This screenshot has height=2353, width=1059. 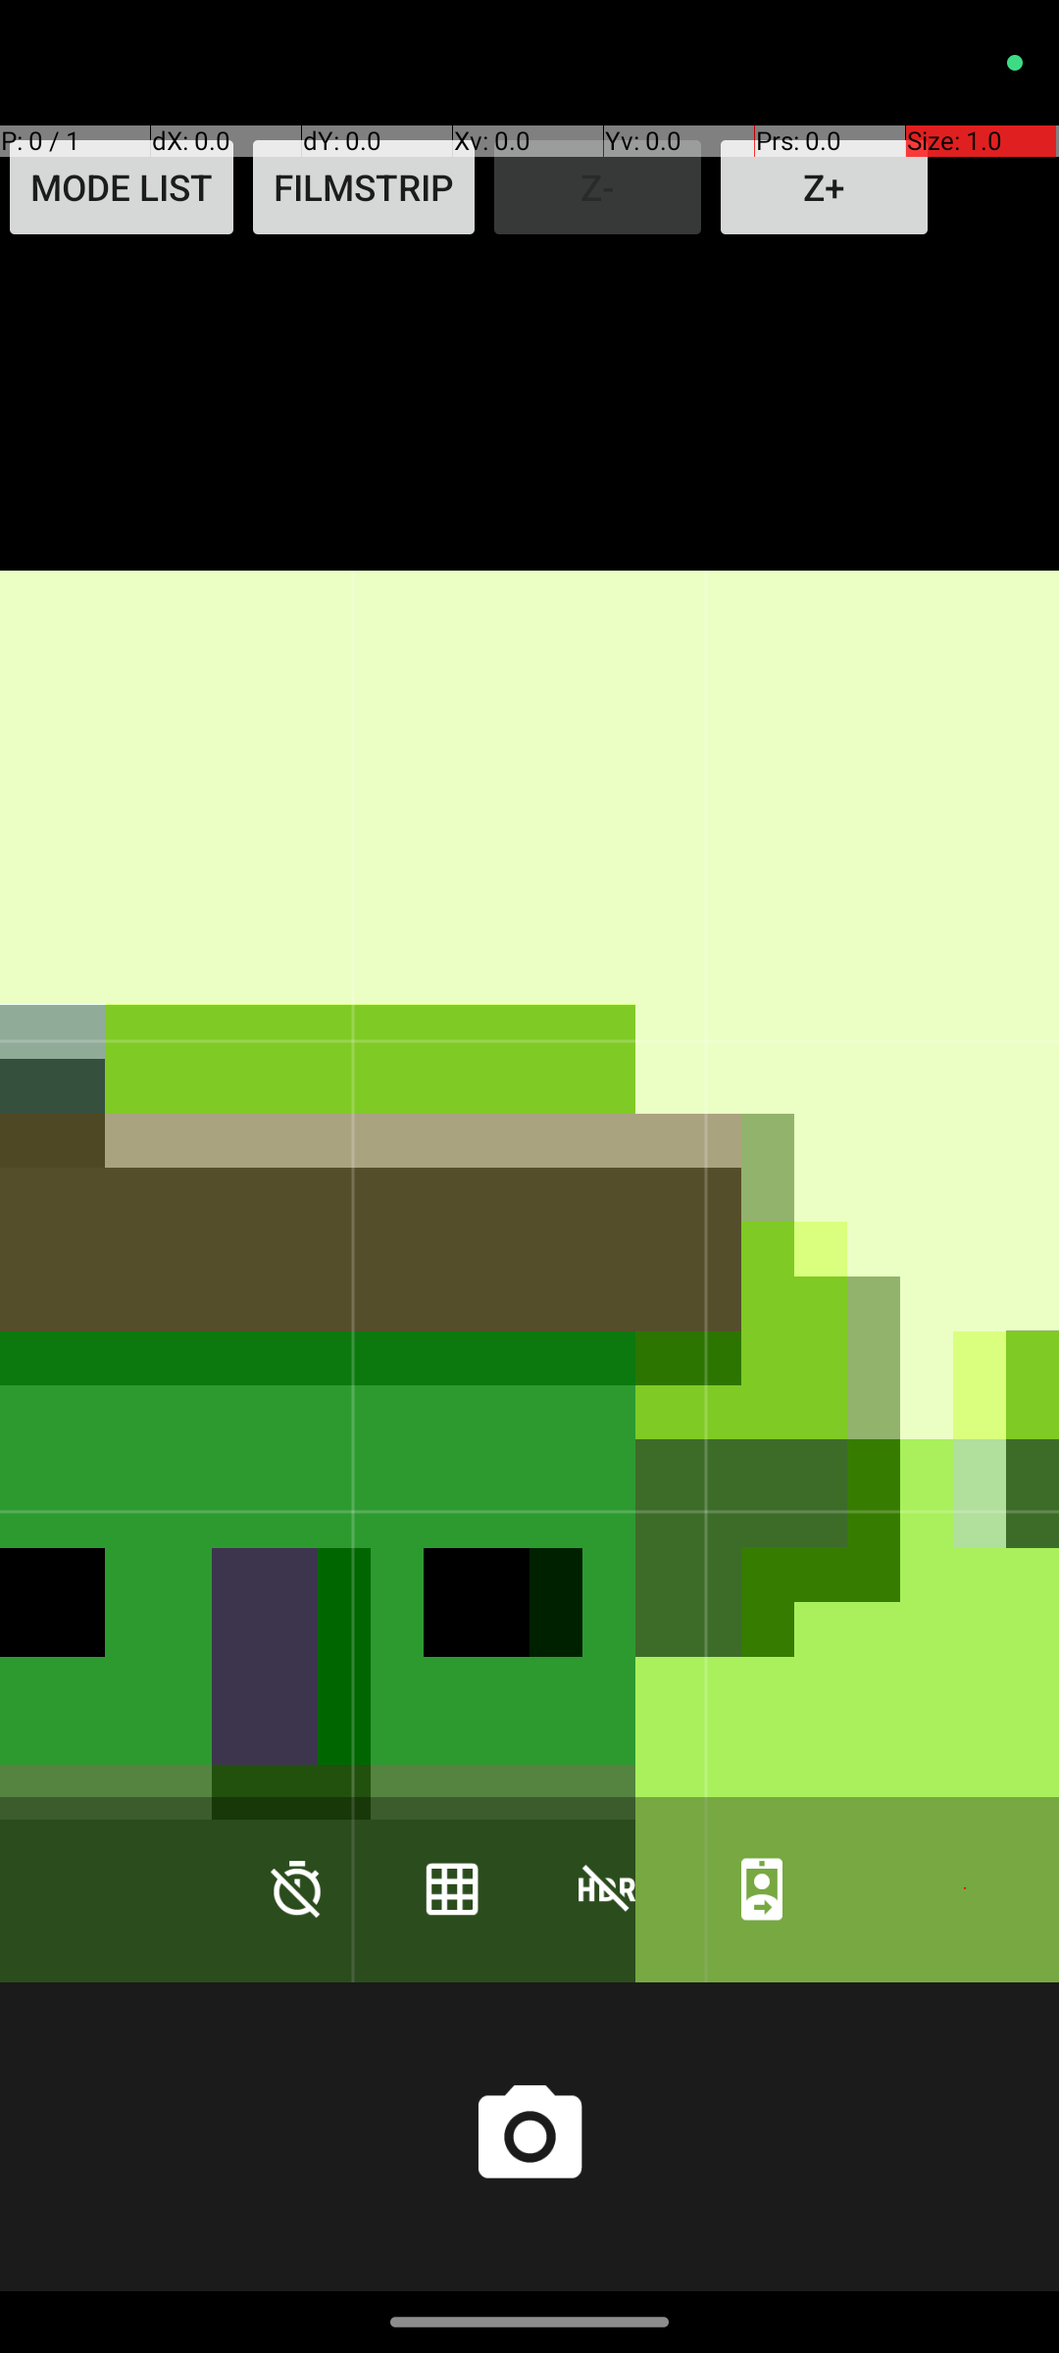 I want to click on HDR off, so click(x=607, y=1888).